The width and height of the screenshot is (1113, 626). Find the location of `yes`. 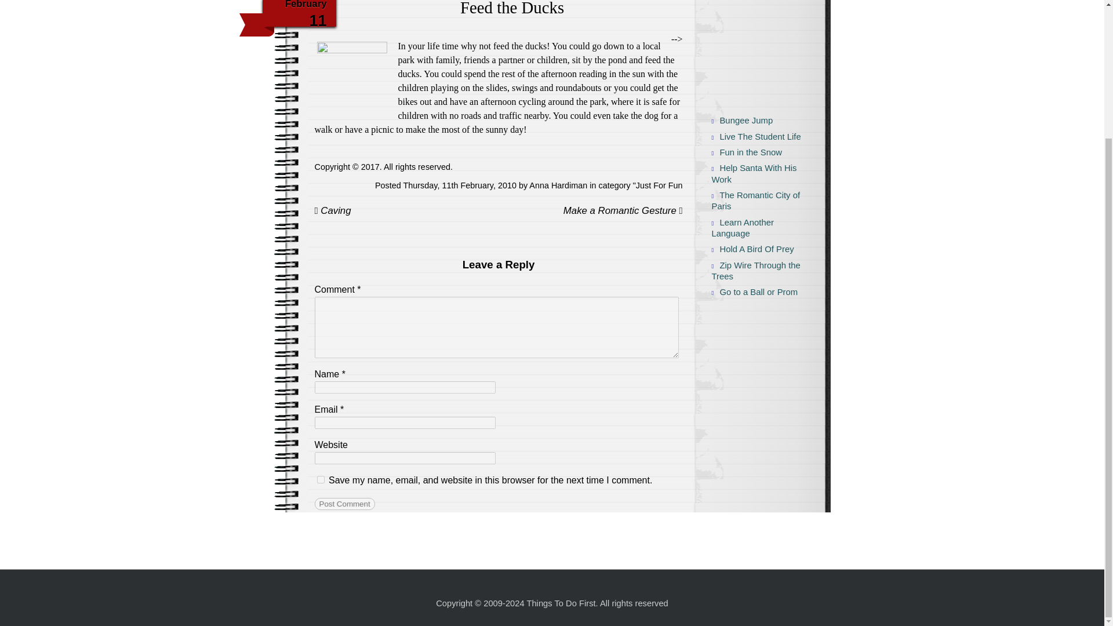

yes is located at coordinates (320, 479).